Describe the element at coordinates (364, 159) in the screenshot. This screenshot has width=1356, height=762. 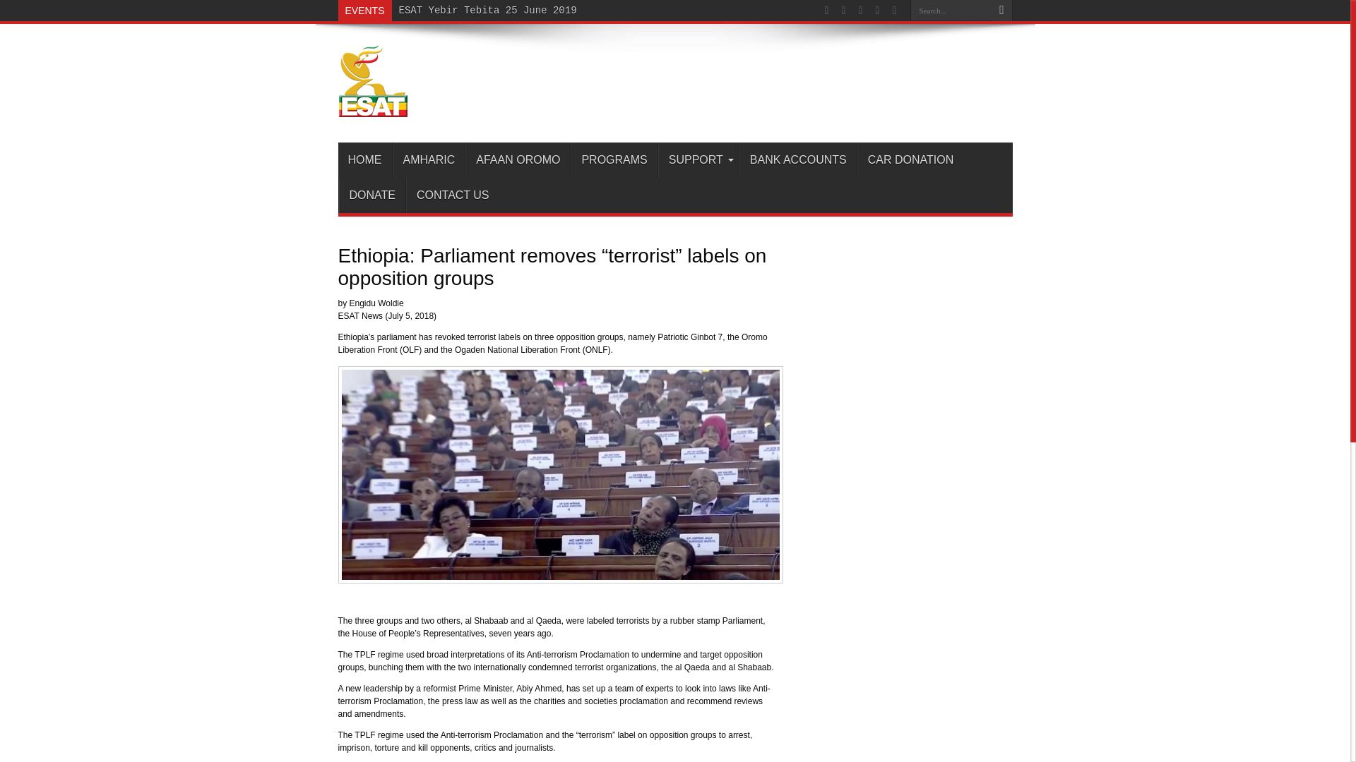
I see `HOME` at that location.